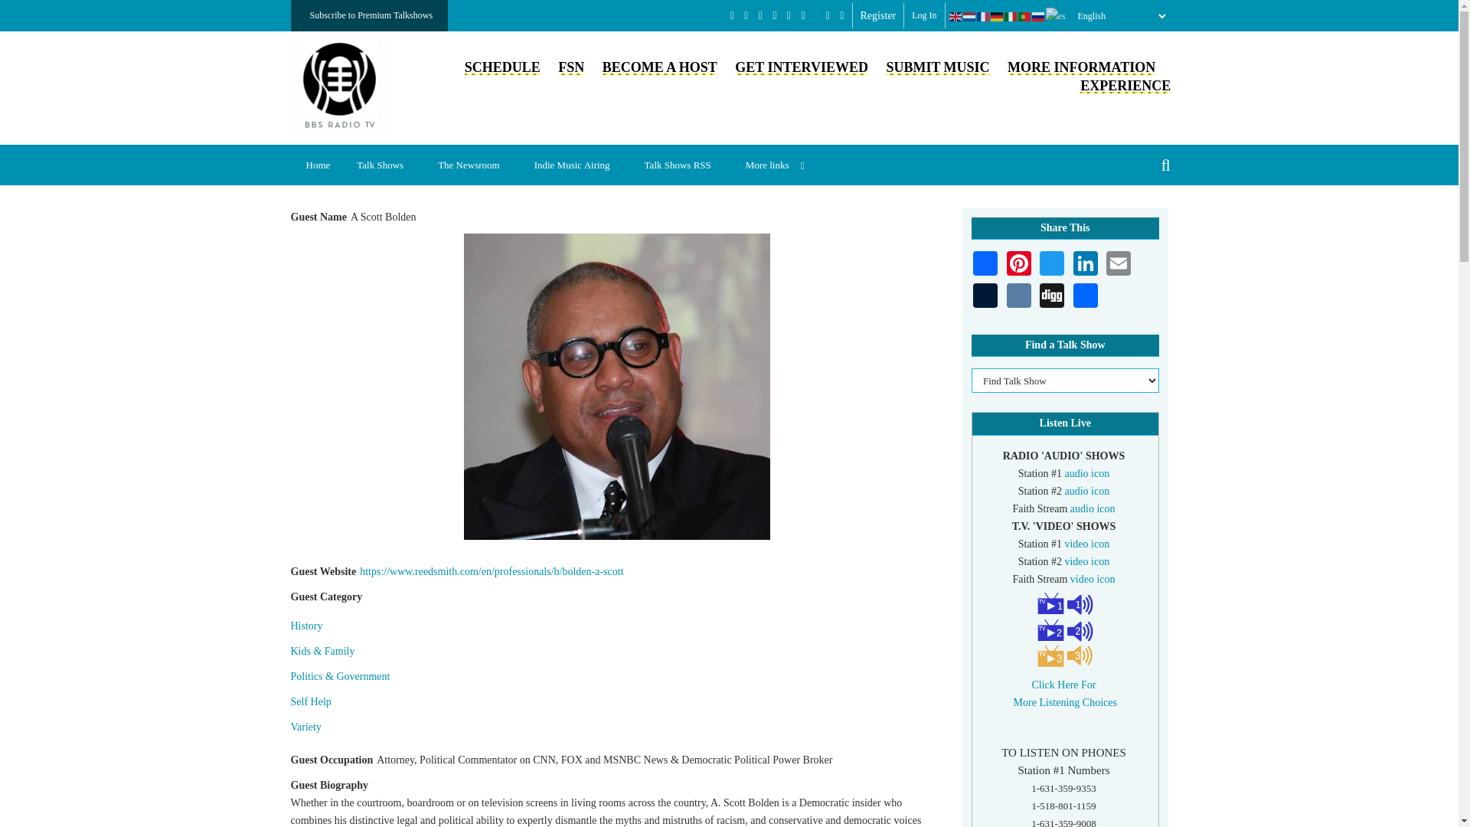 This screenshot has height=827, width=1470. I want to click on BBS Radio TV Live Video Stream for Station 1, so click(1087, 544).